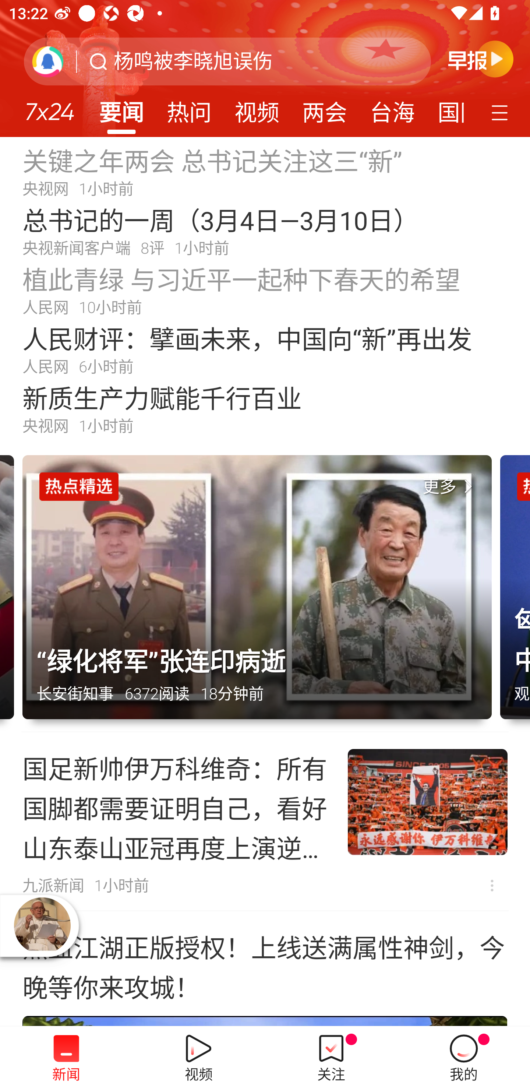  What do you see at coordinates (325, 108) in the screenshot?
I see `两会` at bounding box center [325, 108].